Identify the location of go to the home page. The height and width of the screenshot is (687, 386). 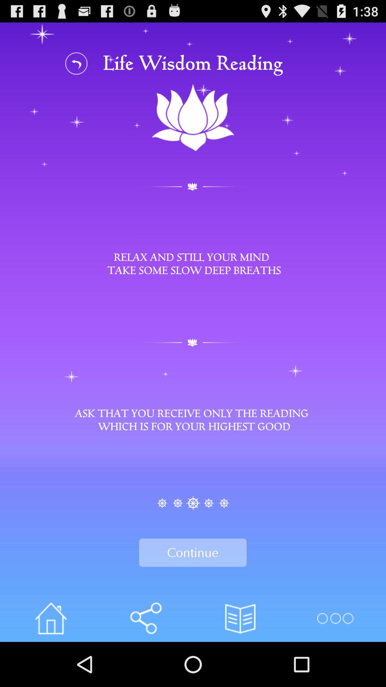
(51, 618).